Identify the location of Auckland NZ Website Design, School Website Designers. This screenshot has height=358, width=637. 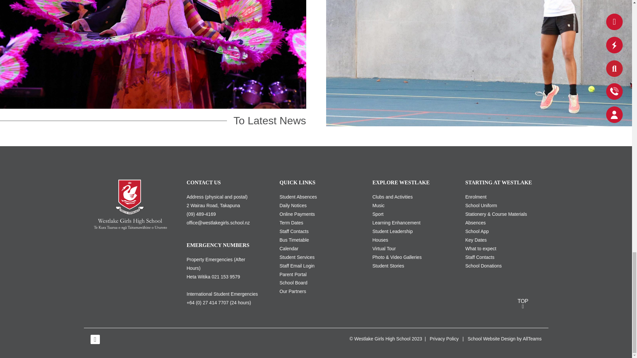
(491, 339).